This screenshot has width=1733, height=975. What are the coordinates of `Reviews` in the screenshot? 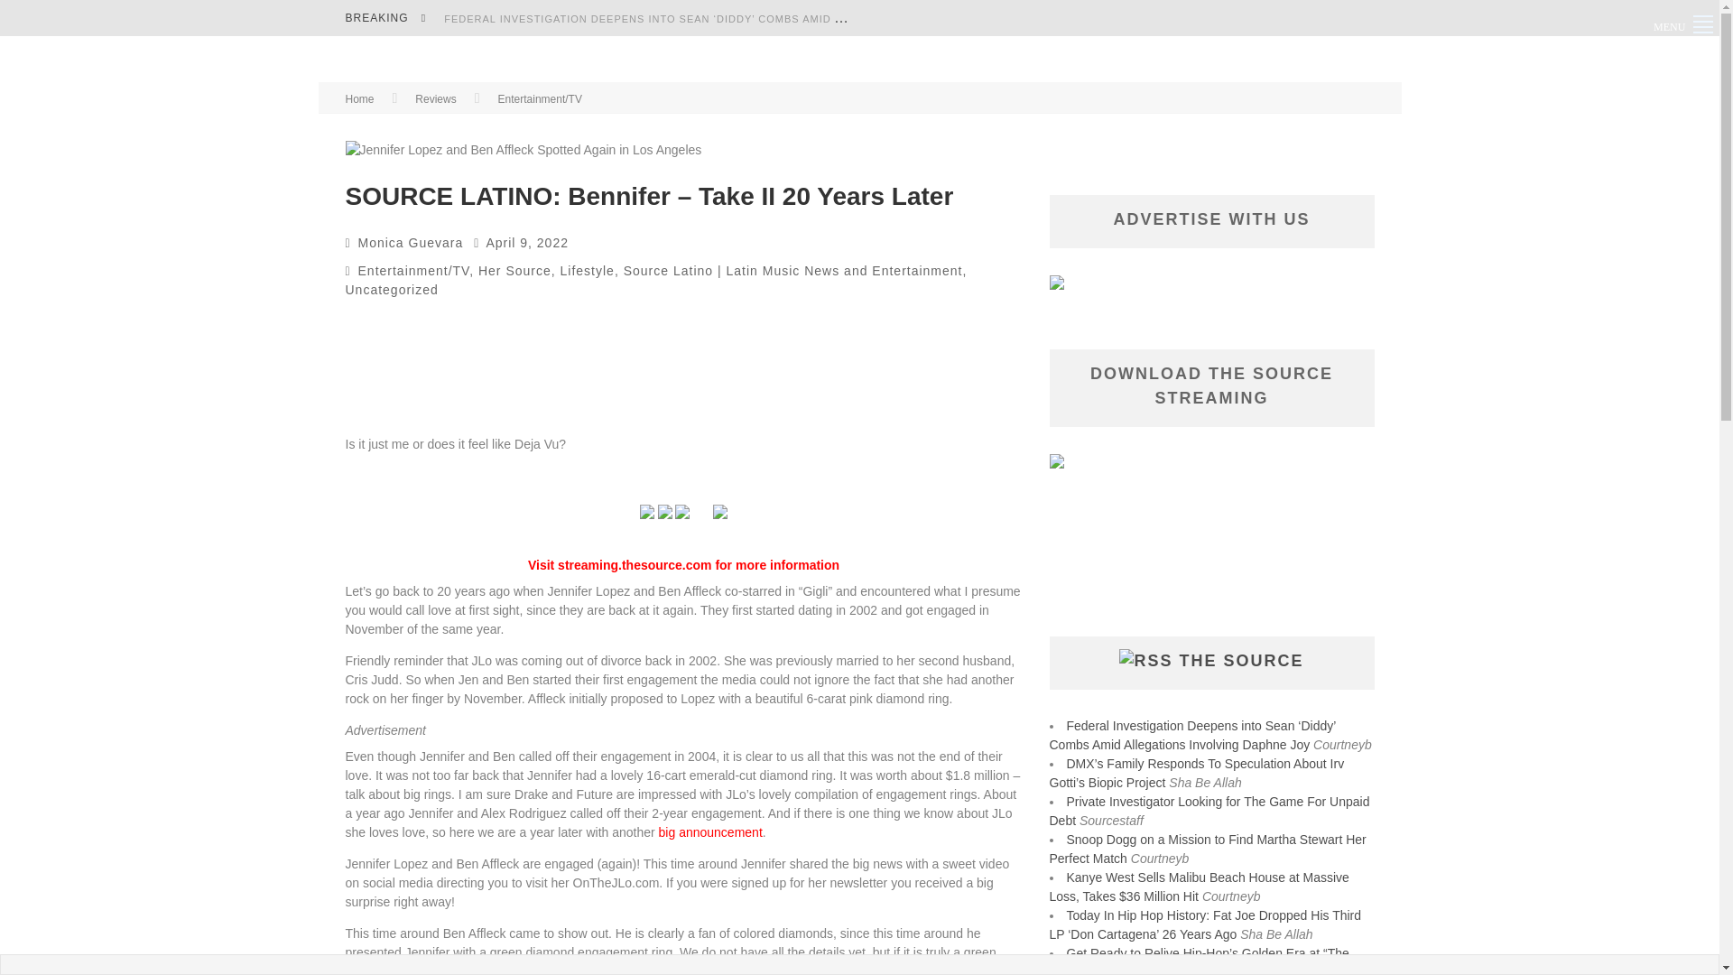 It's located at (435, 98).